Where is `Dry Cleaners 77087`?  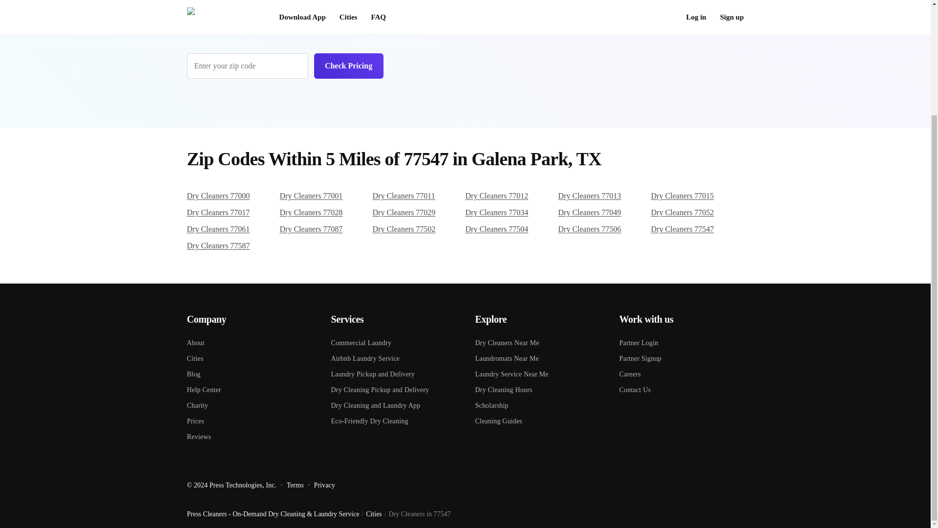
Dry Cleaners 77087 is located at coordinates (326, 229).